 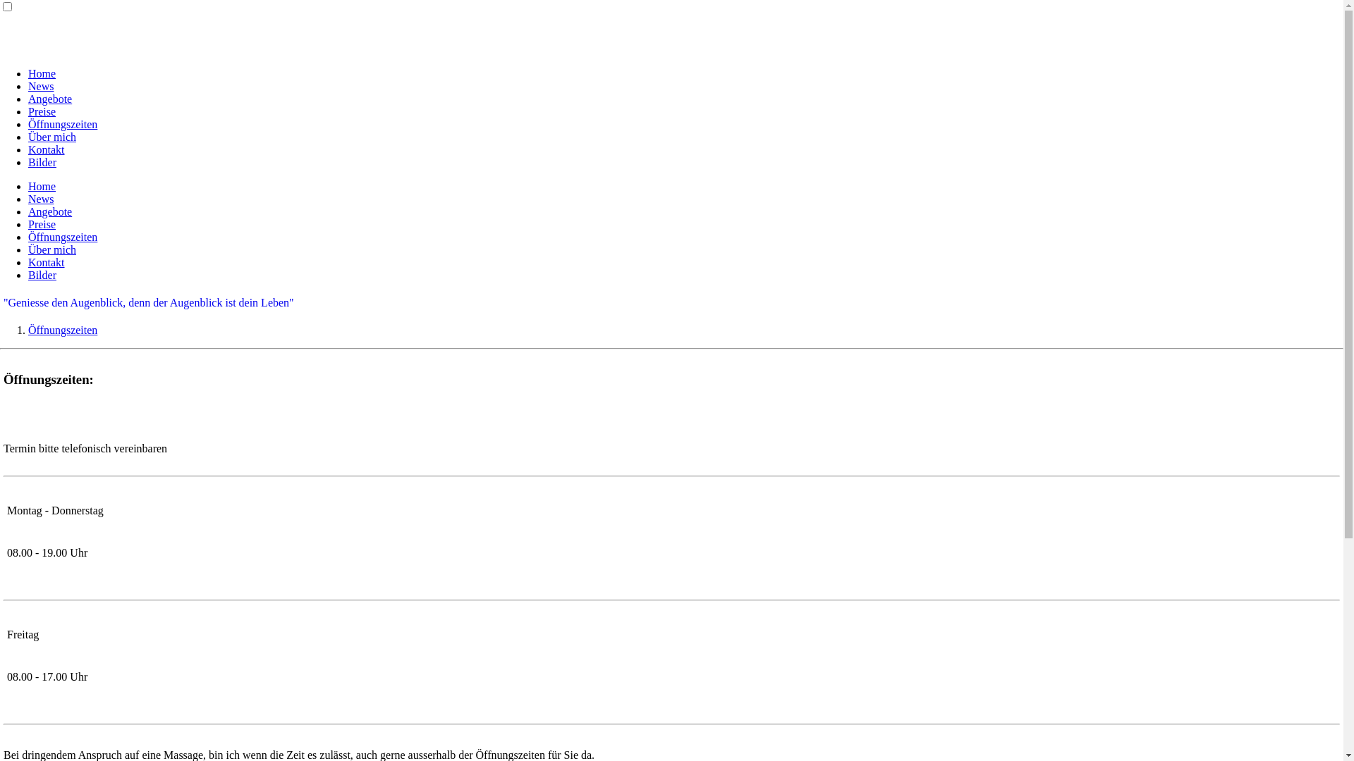 What do you see at coordinates (50, 211) in the screenshot?
I see `Angebote` at bounding box center [50, 211].